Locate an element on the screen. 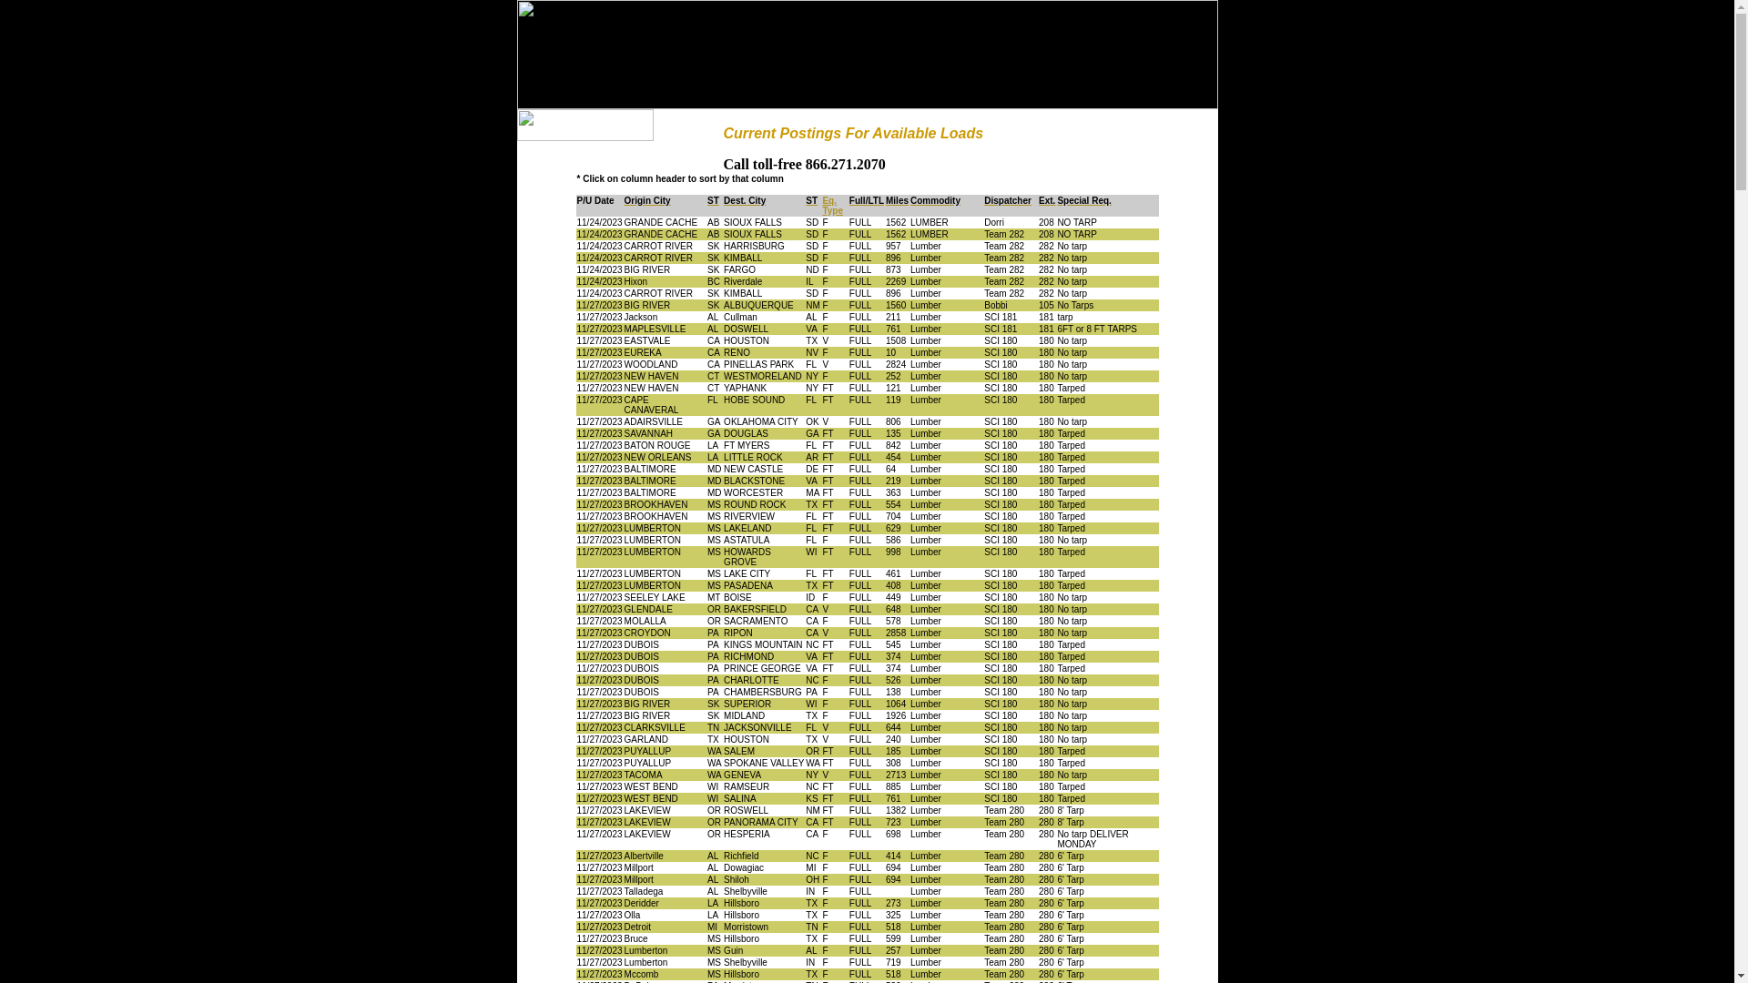 The image size is (1748, 983). ST is located at coordinates (714, 198).